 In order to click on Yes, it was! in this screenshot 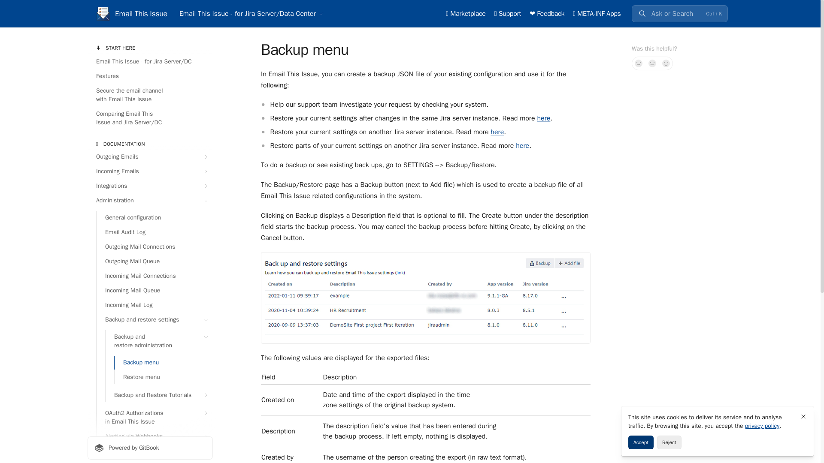, I will do `click(666, 63)`.